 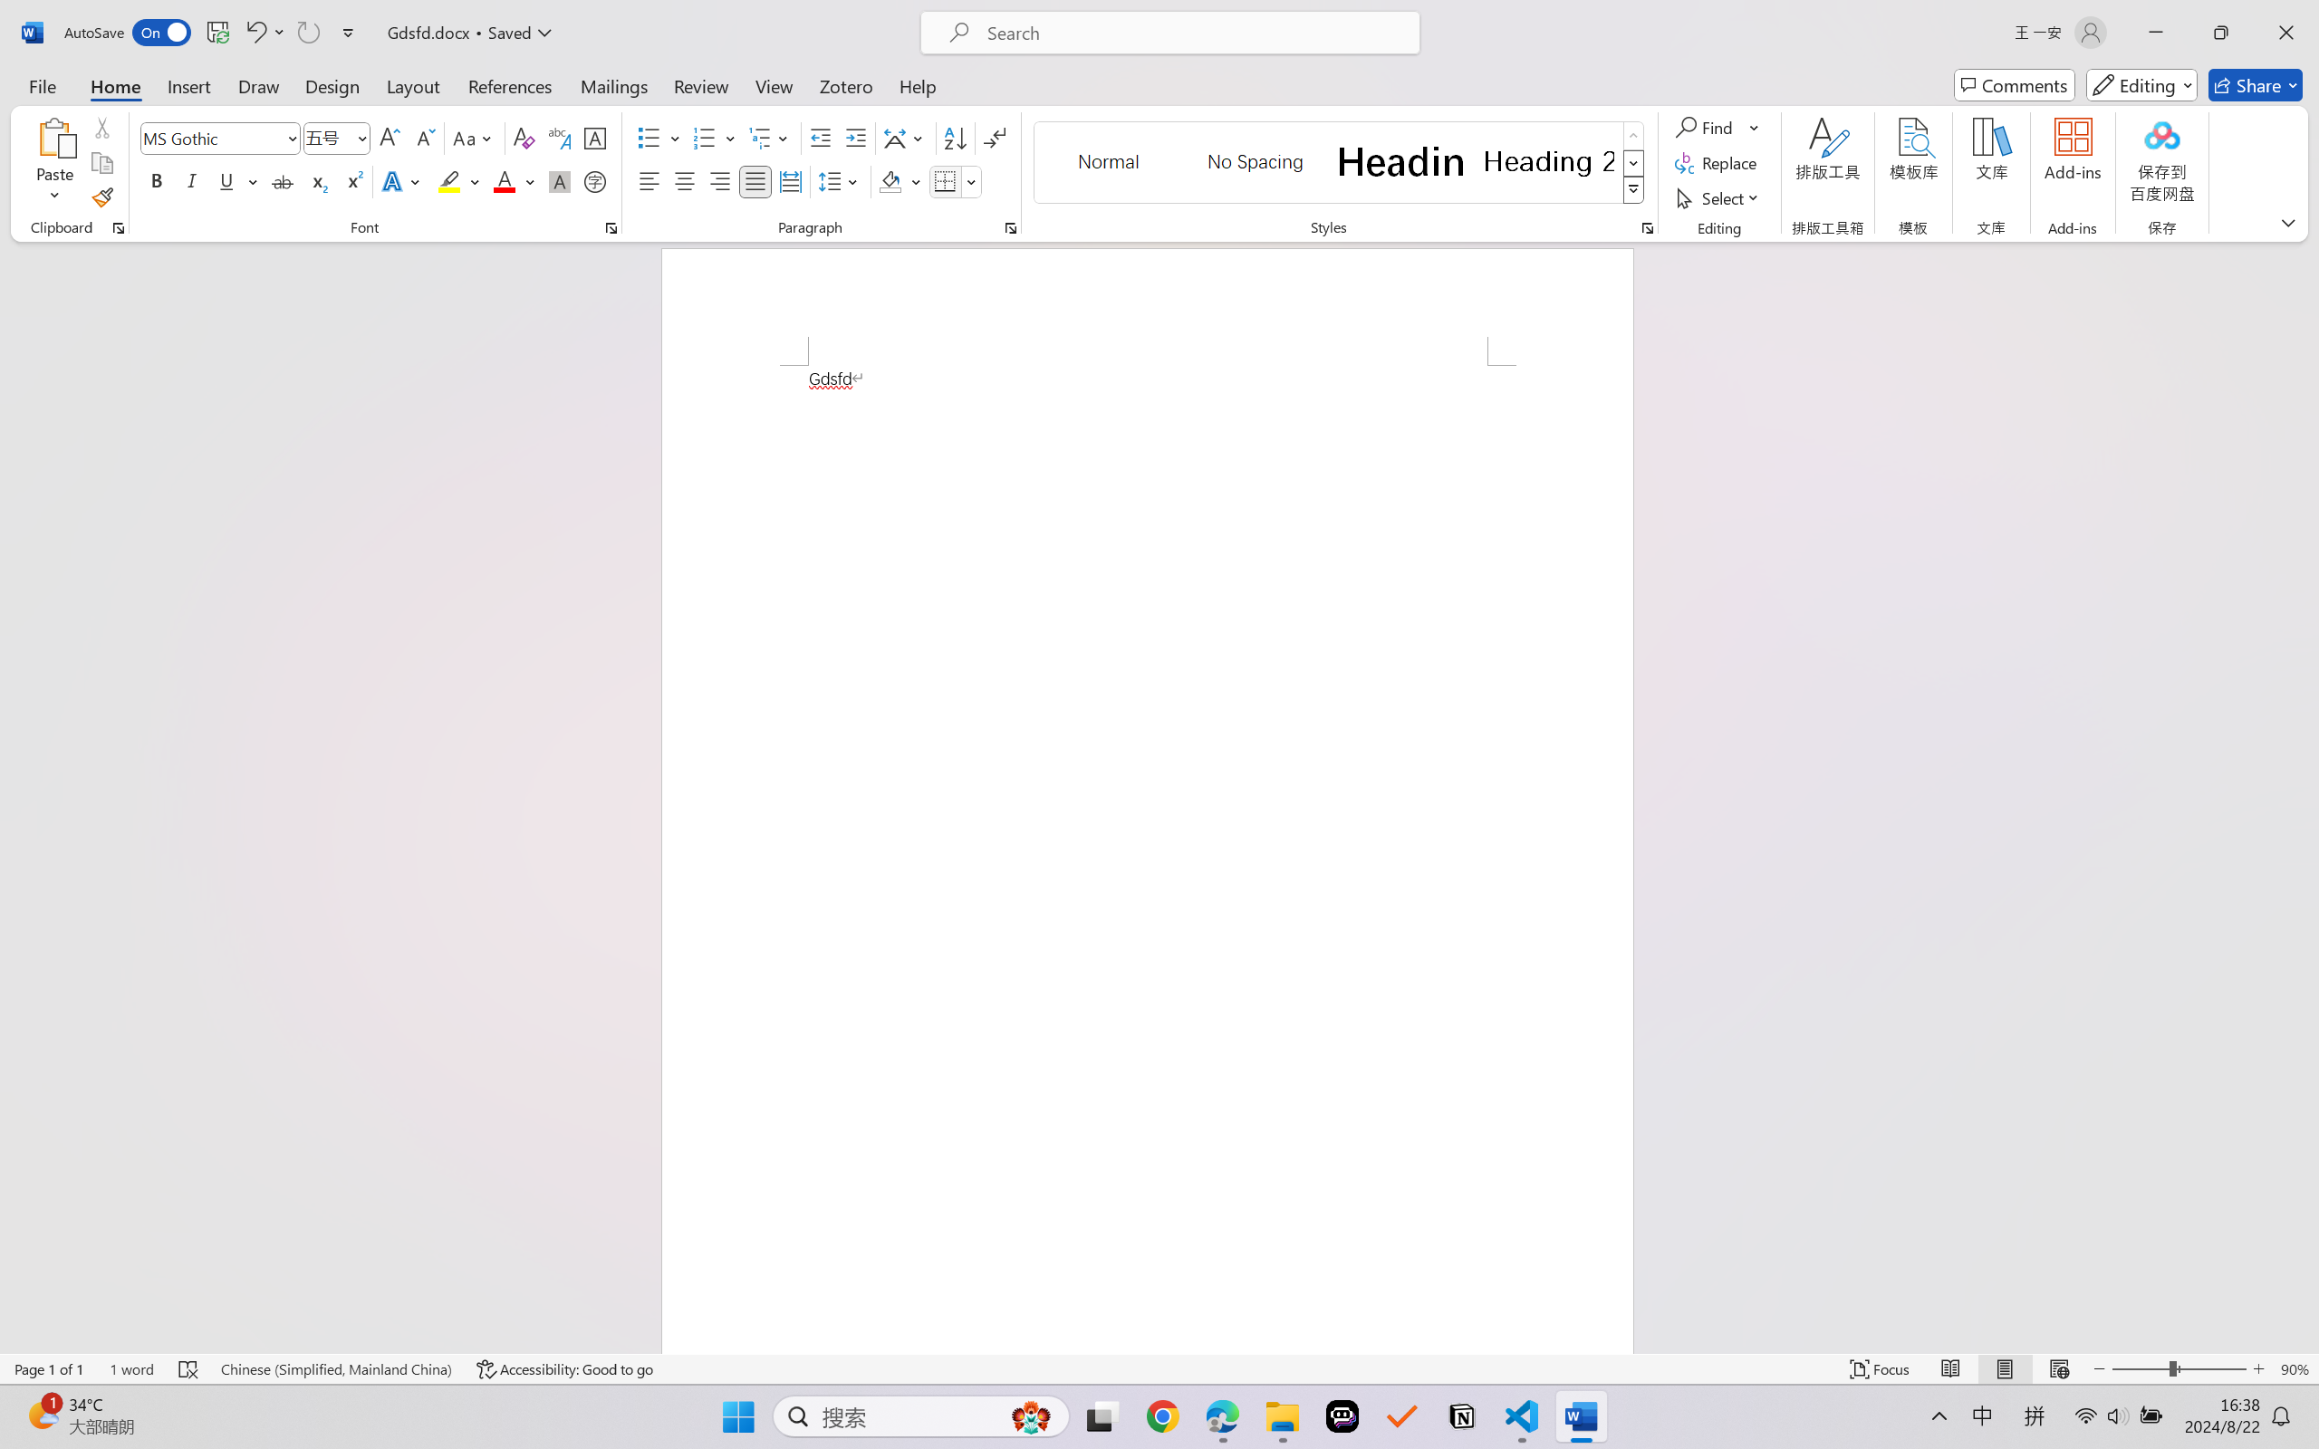 I want to click on Undo Font Formatting, so click(x=255, y=33).